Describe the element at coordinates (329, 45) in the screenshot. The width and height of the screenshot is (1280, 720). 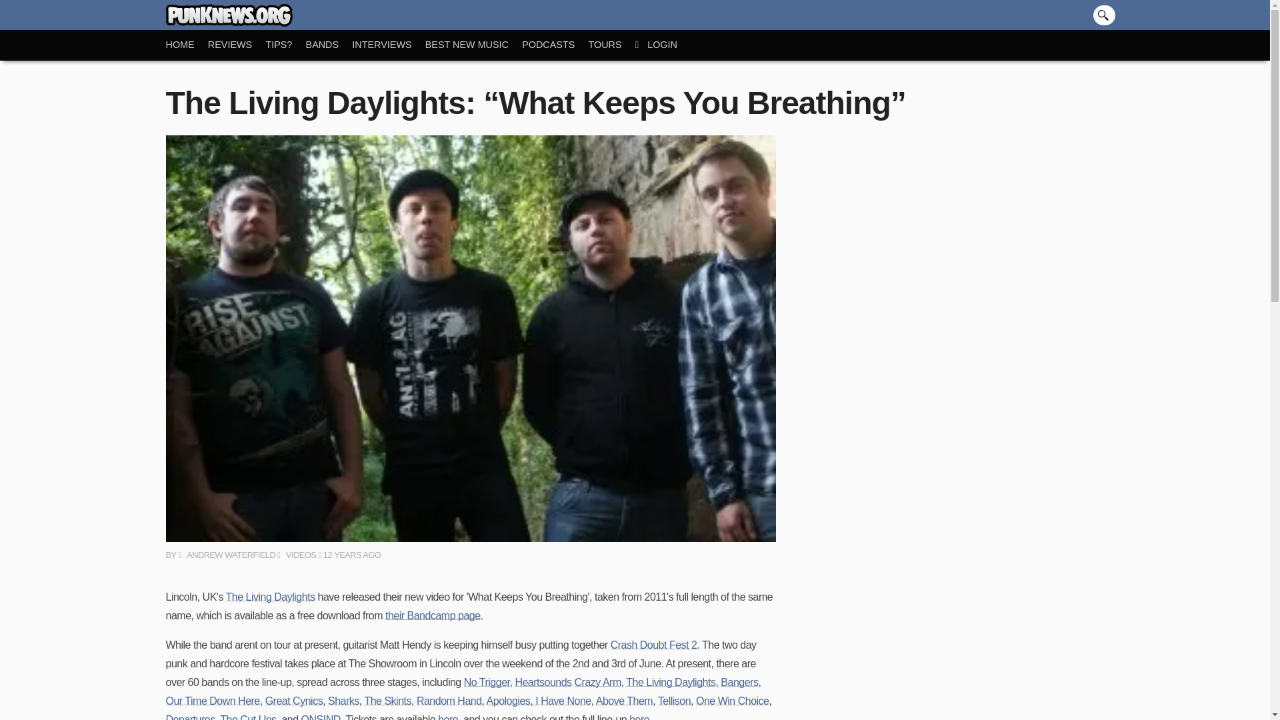
I see `Browse through thousands of band profiles` at that location.